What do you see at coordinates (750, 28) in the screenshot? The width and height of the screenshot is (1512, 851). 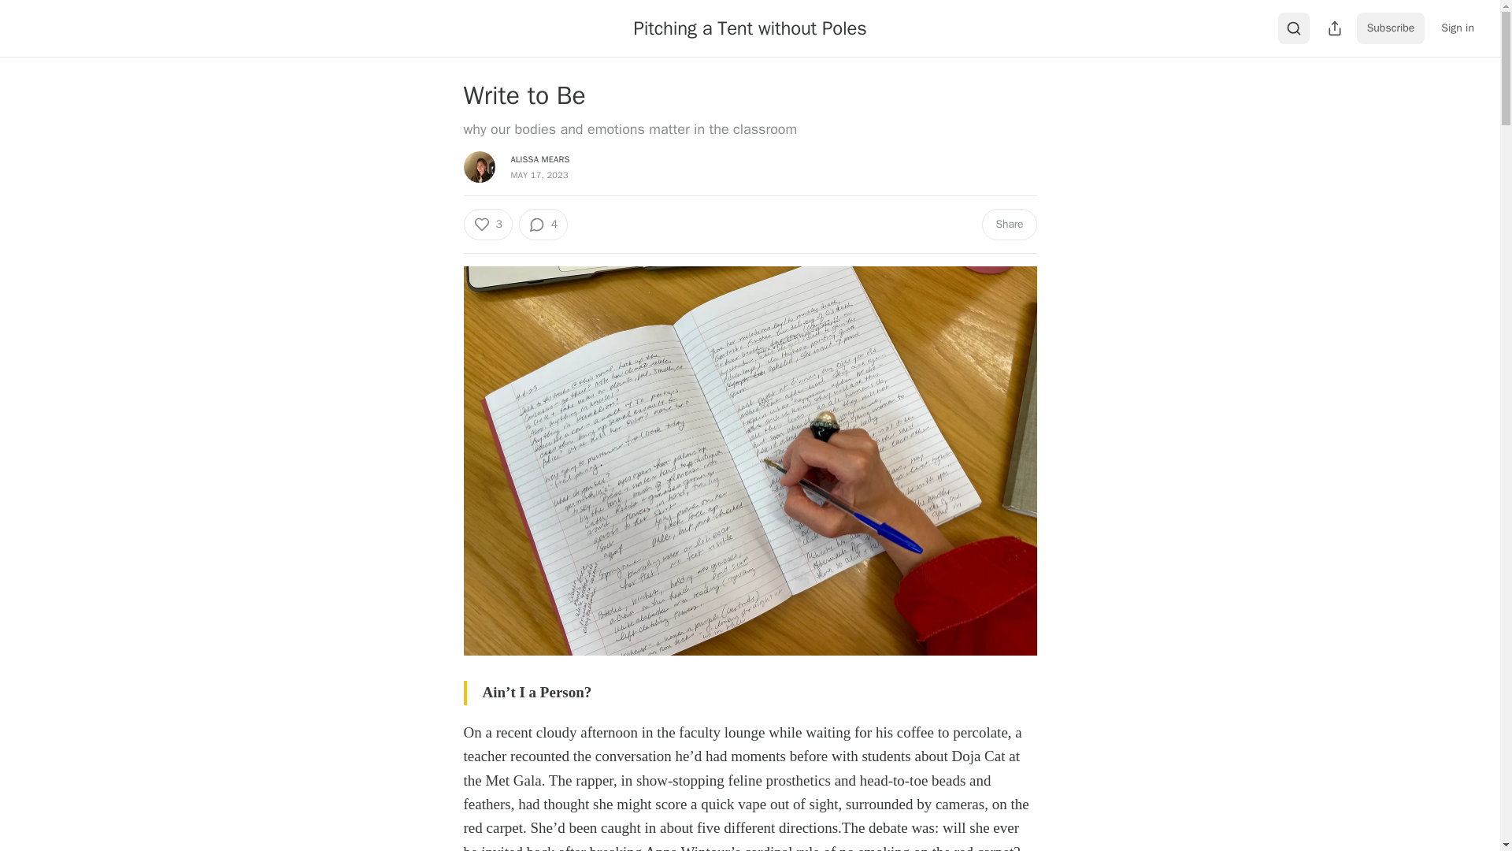 I see `Pitching a Tent without Poles` at bounding box center [750, 28].